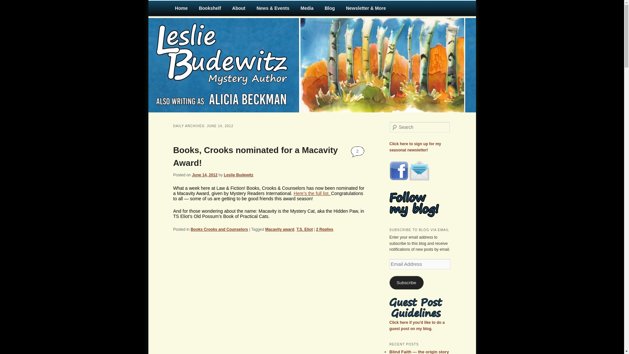 The width and height of the screenshot is (629, 354). I want to click on Leslie Budewitz, so click(238, 175).